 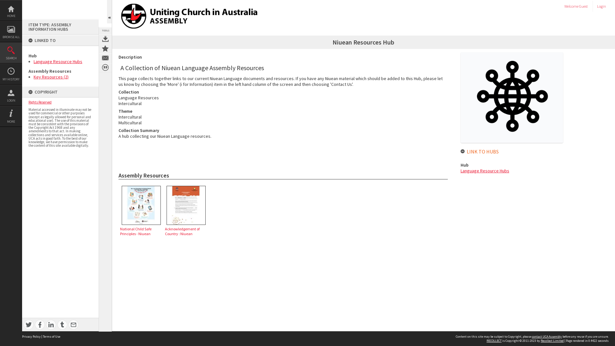 I want to click on Key Resources (2), so click(x=51, y=77).